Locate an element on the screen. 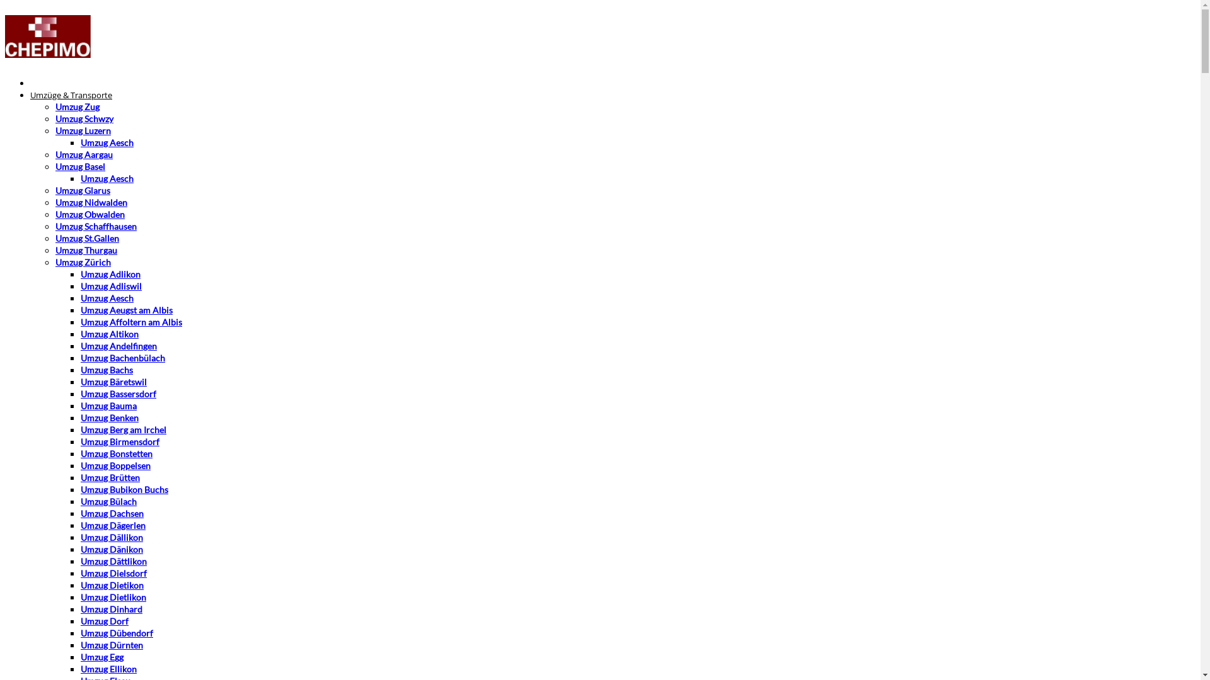 Image resolution: width=1210 pixels, height=680 pixels. Umzug Bachs is located at coordinates (107, 370).